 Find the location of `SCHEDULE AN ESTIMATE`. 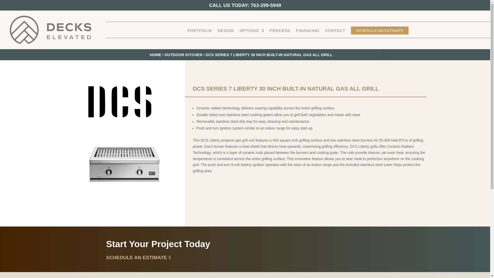

SCHEDULE AN ESTIMATE is located at coordinates (380, 30).